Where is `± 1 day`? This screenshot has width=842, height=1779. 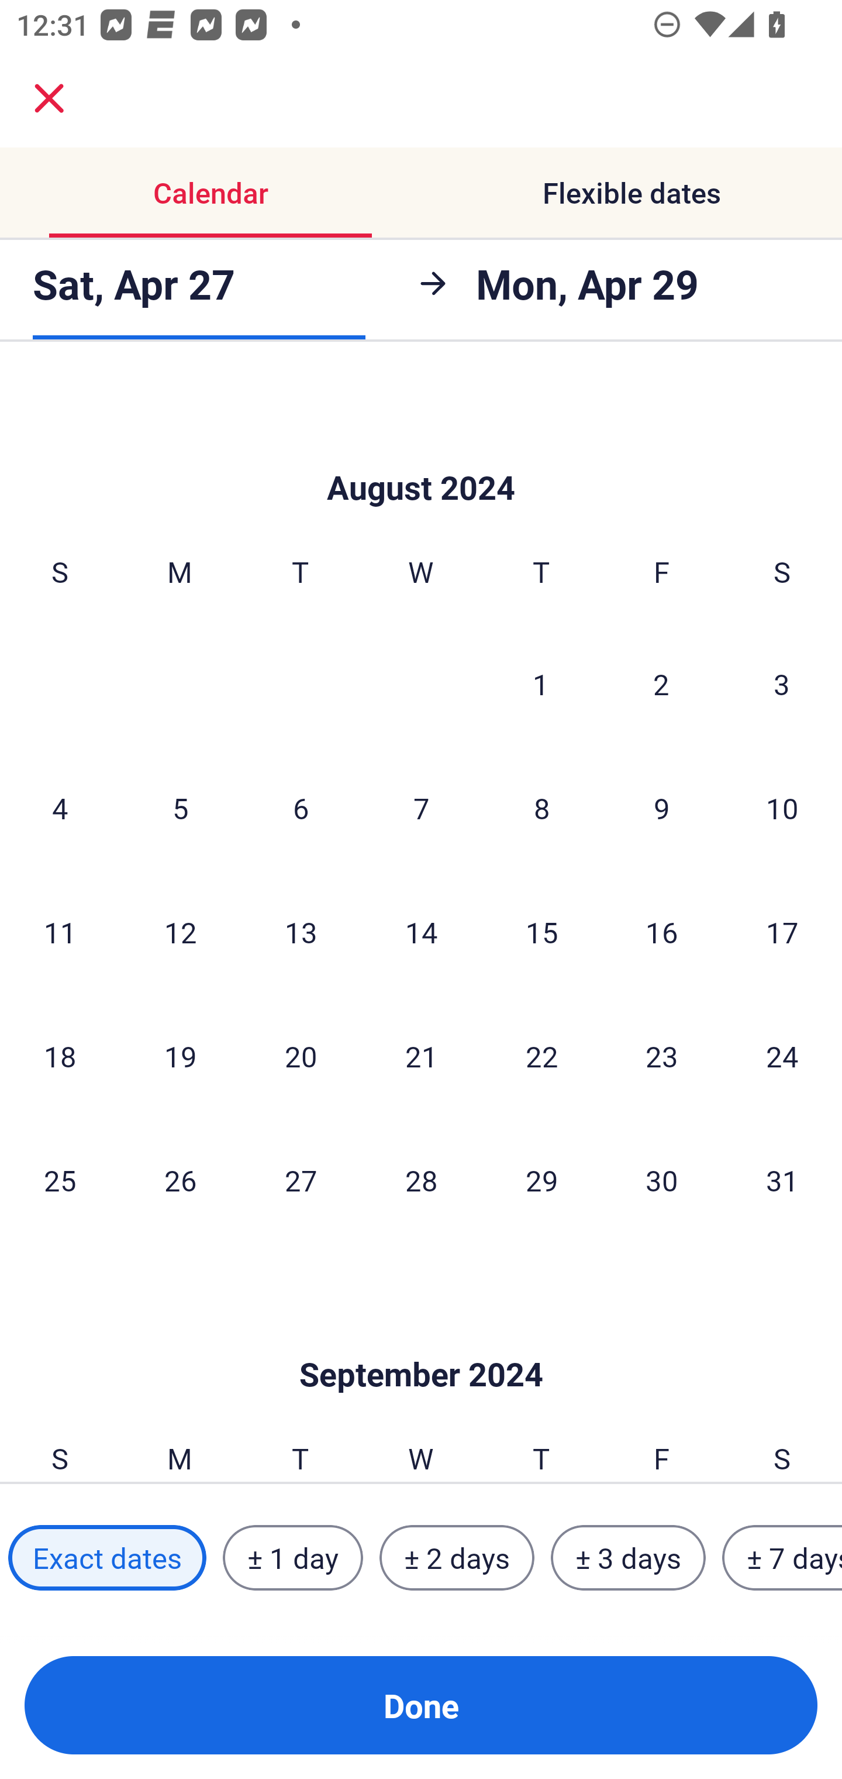 ± 1 day is located at coordinates (292, 1557).